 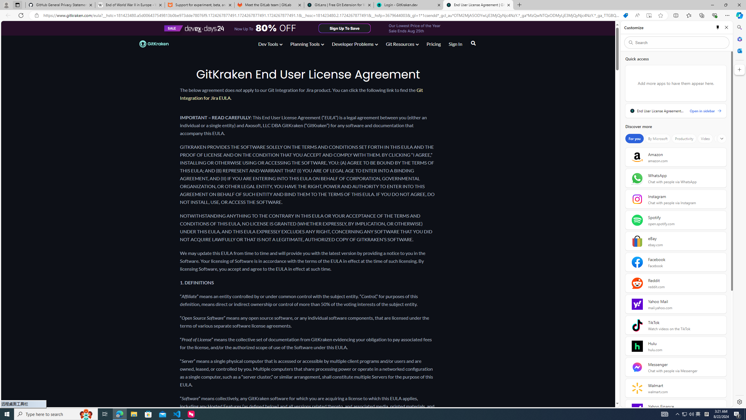 I want to click on Video, so click(x=705, y=139).